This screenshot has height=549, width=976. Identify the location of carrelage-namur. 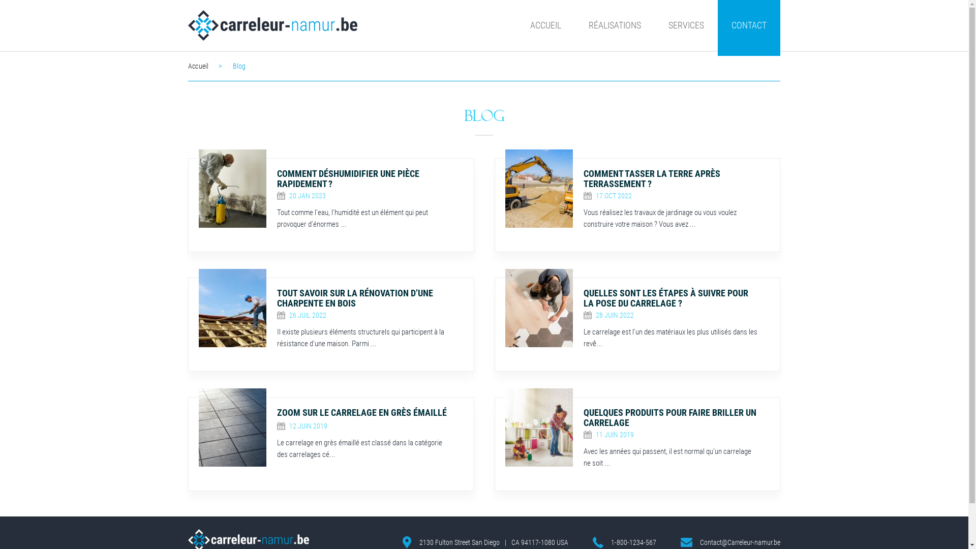
(272, 25).